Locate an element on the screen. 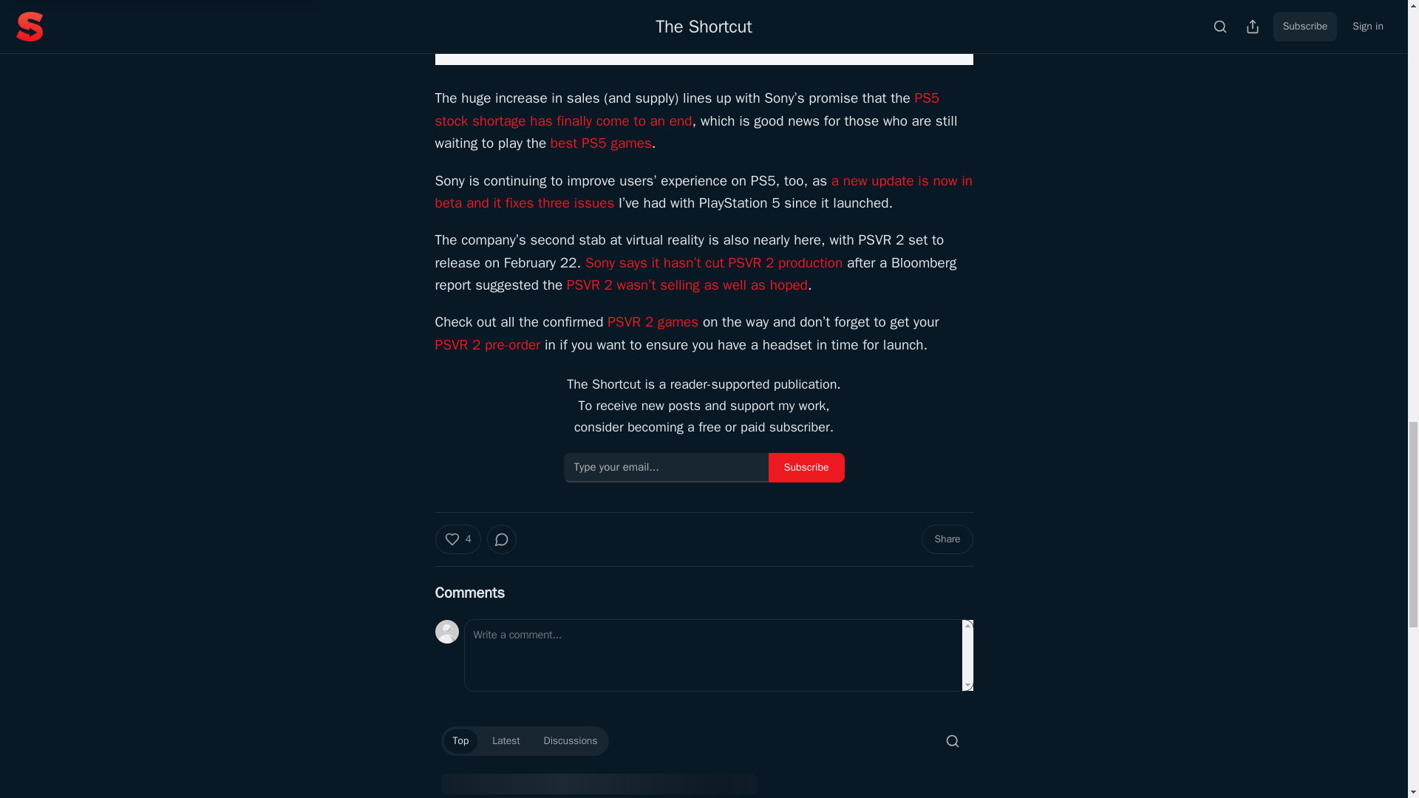  PSVR 2 pre-order is located at coordinates (487, 344).